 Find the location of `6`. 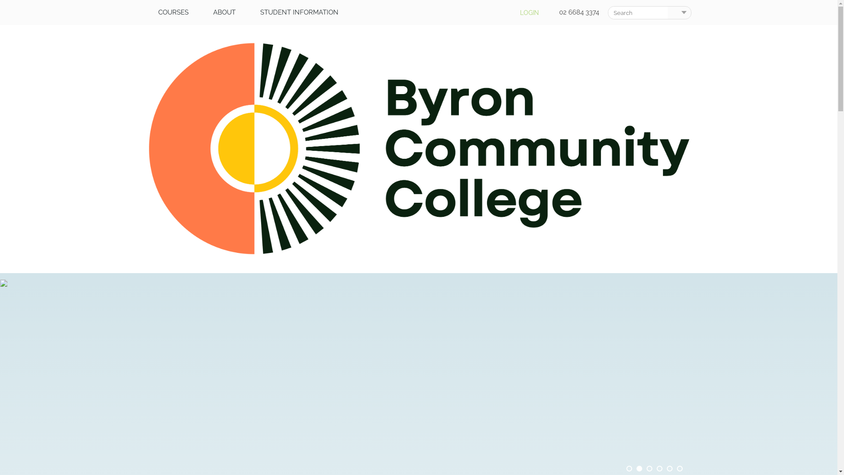

6 is located at coordinates (680, 469).